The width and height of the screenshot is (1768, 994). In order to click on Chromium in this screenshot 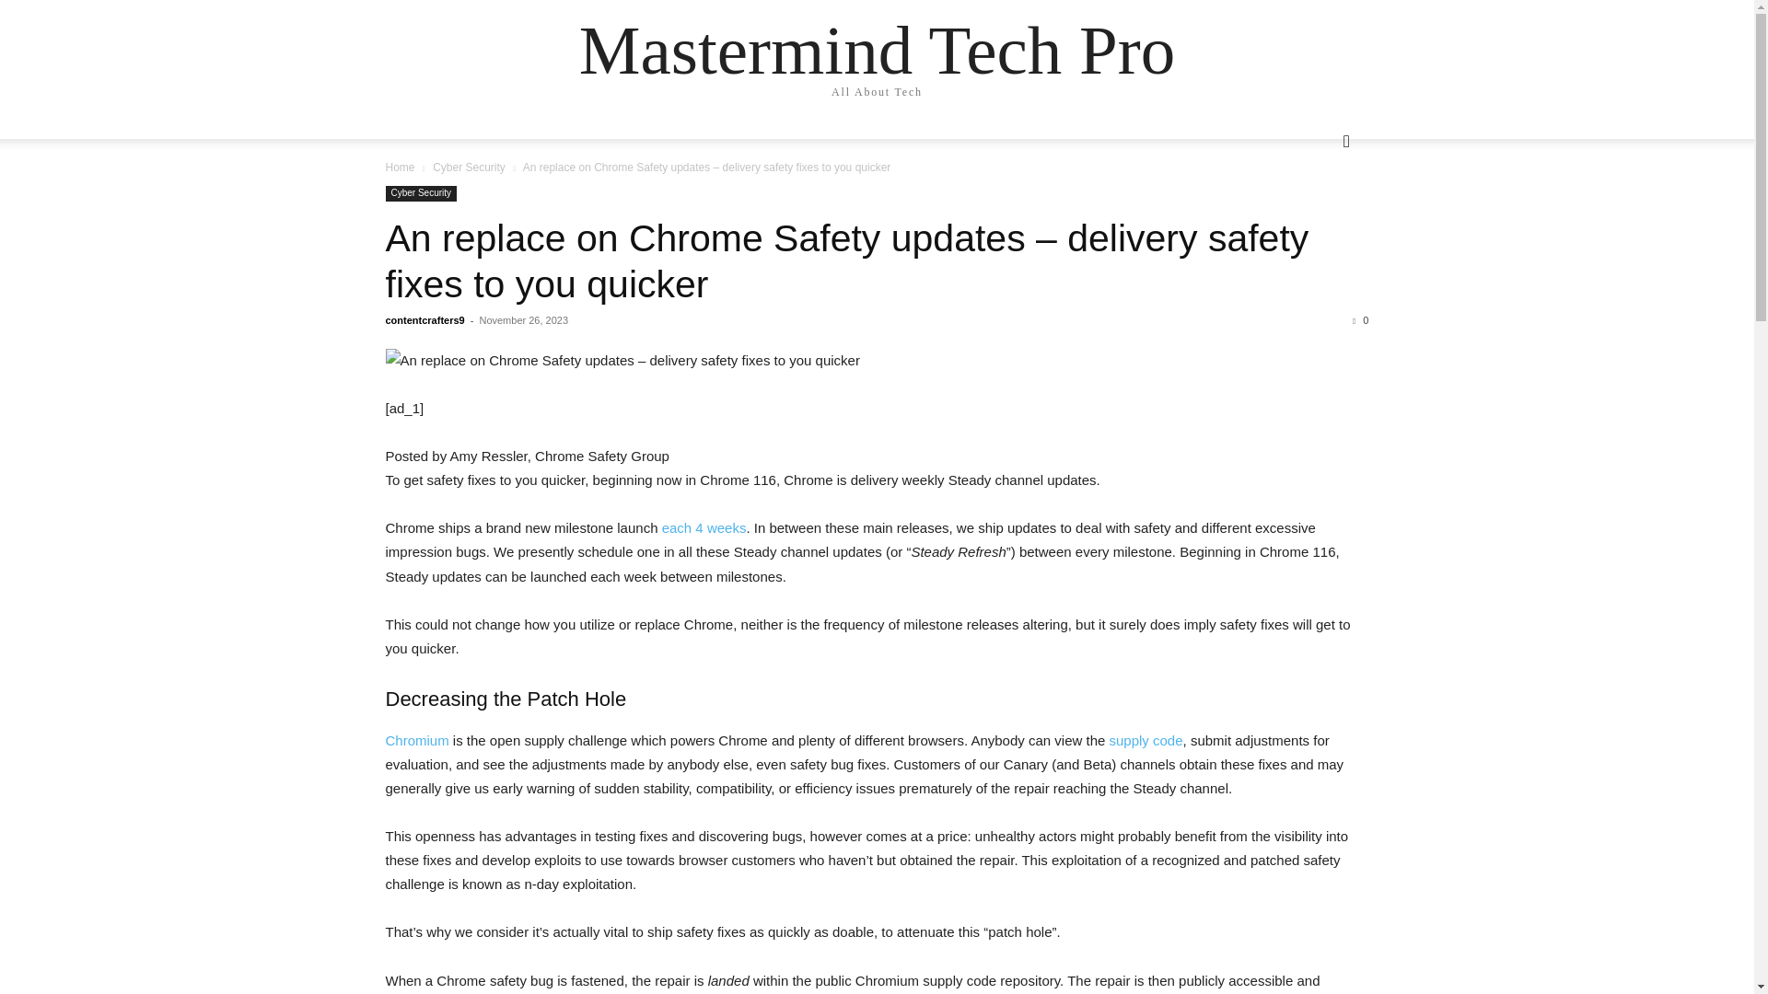, I will do `click(416, 740)`.